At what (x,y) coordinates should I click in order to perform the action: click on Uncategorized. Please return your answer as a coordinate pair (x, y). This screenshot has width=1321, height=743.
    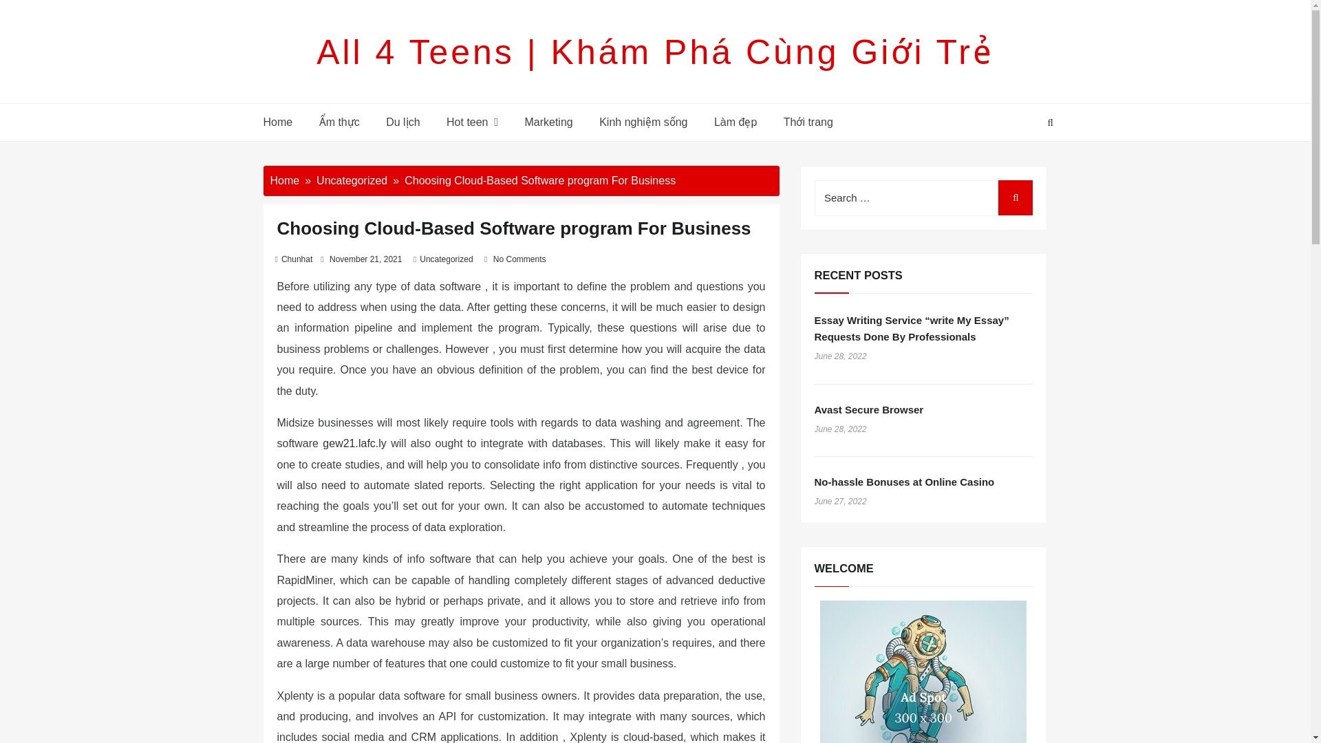
    Looking at the image, I should click on (446, 259).